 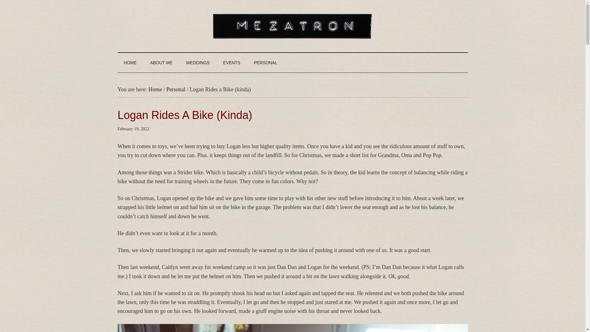 What do you see at coordinates (198, 63) in the screenshot?
I see `WEDDINGS` at bounding box center [198, 63].